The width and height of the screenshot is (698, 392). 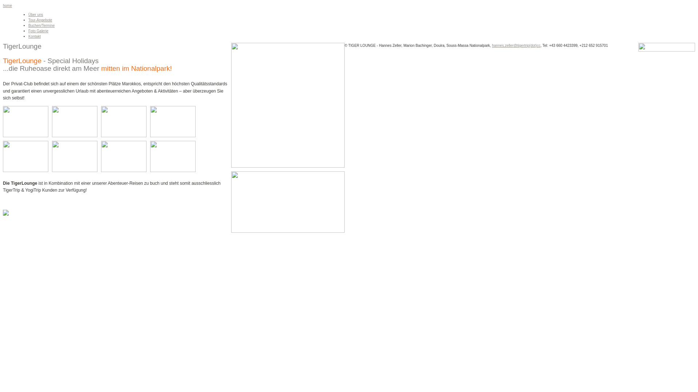 I want to click on Kontakt, so click(x=35, y=36).